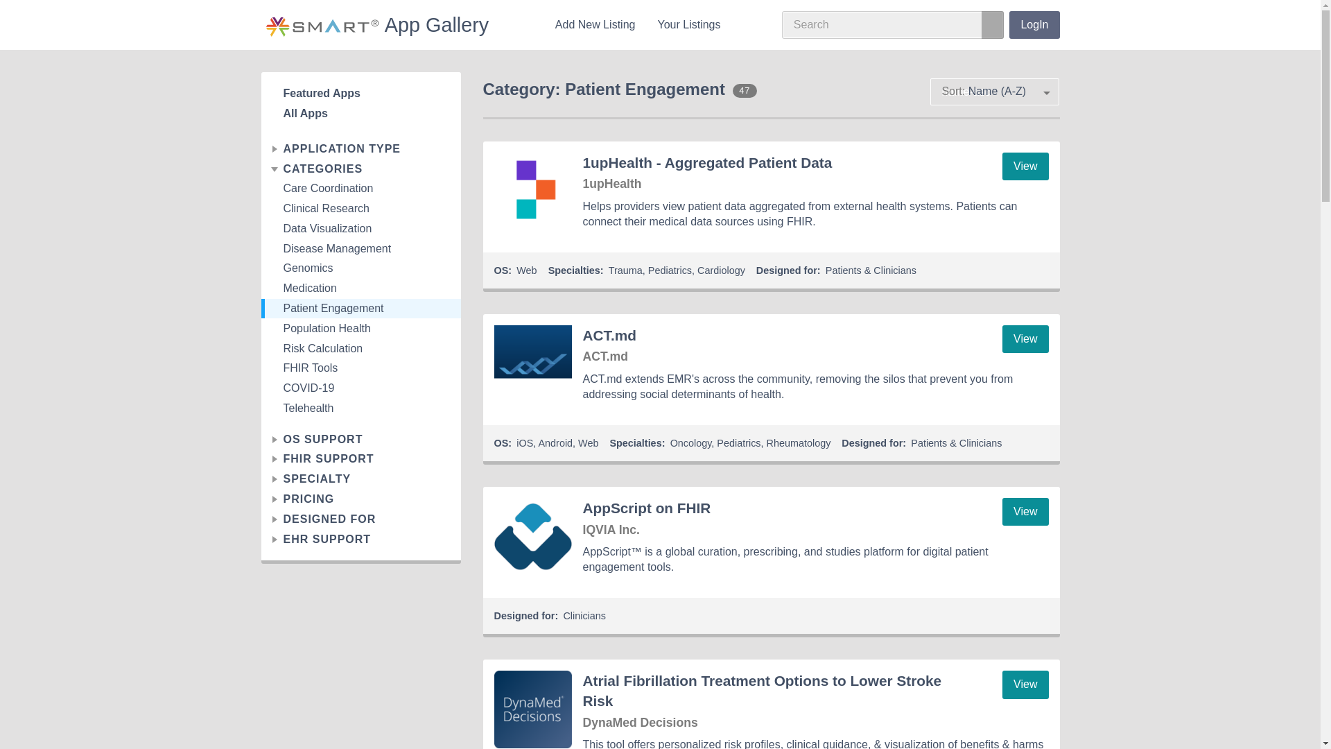 This screenshot has width=1331, height=749. I want to click on name-asc, so click(994, 92).